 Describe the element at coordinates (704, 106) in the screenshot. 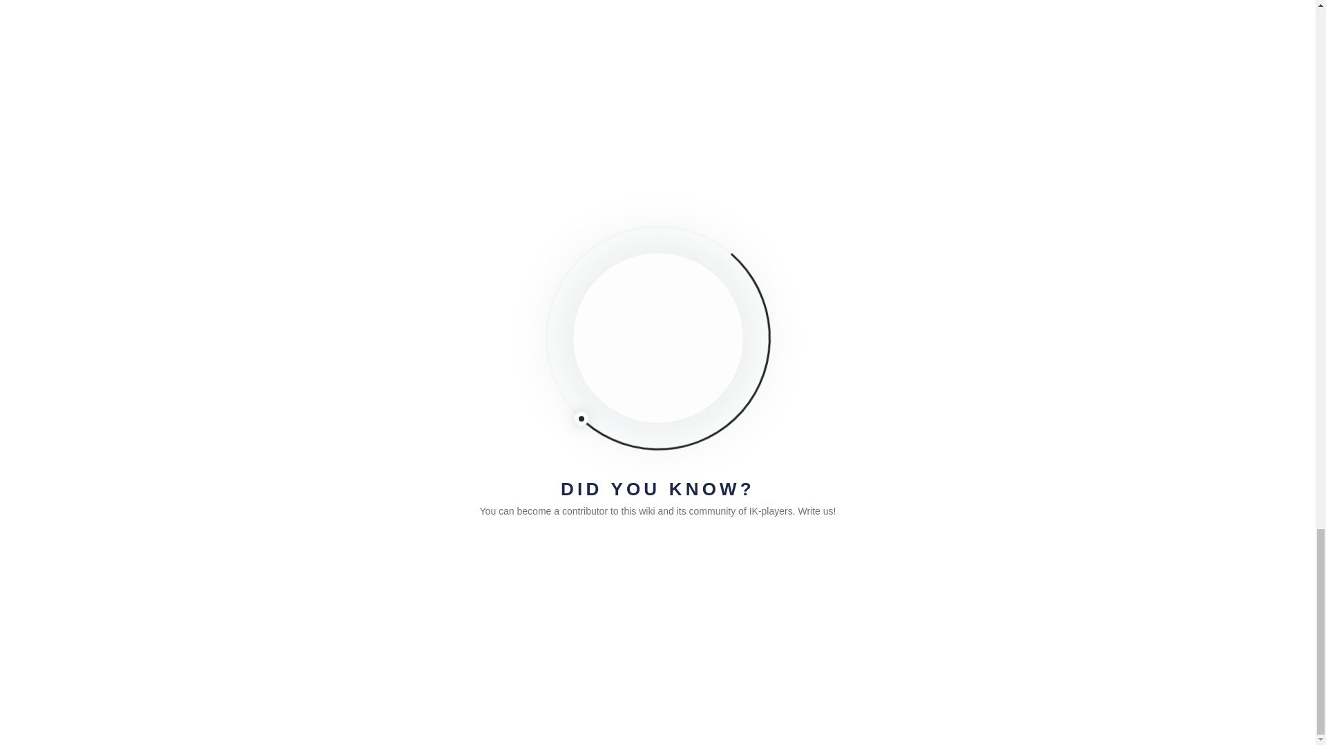

I see `VIDEO: Counter normal attack damage` at that location.